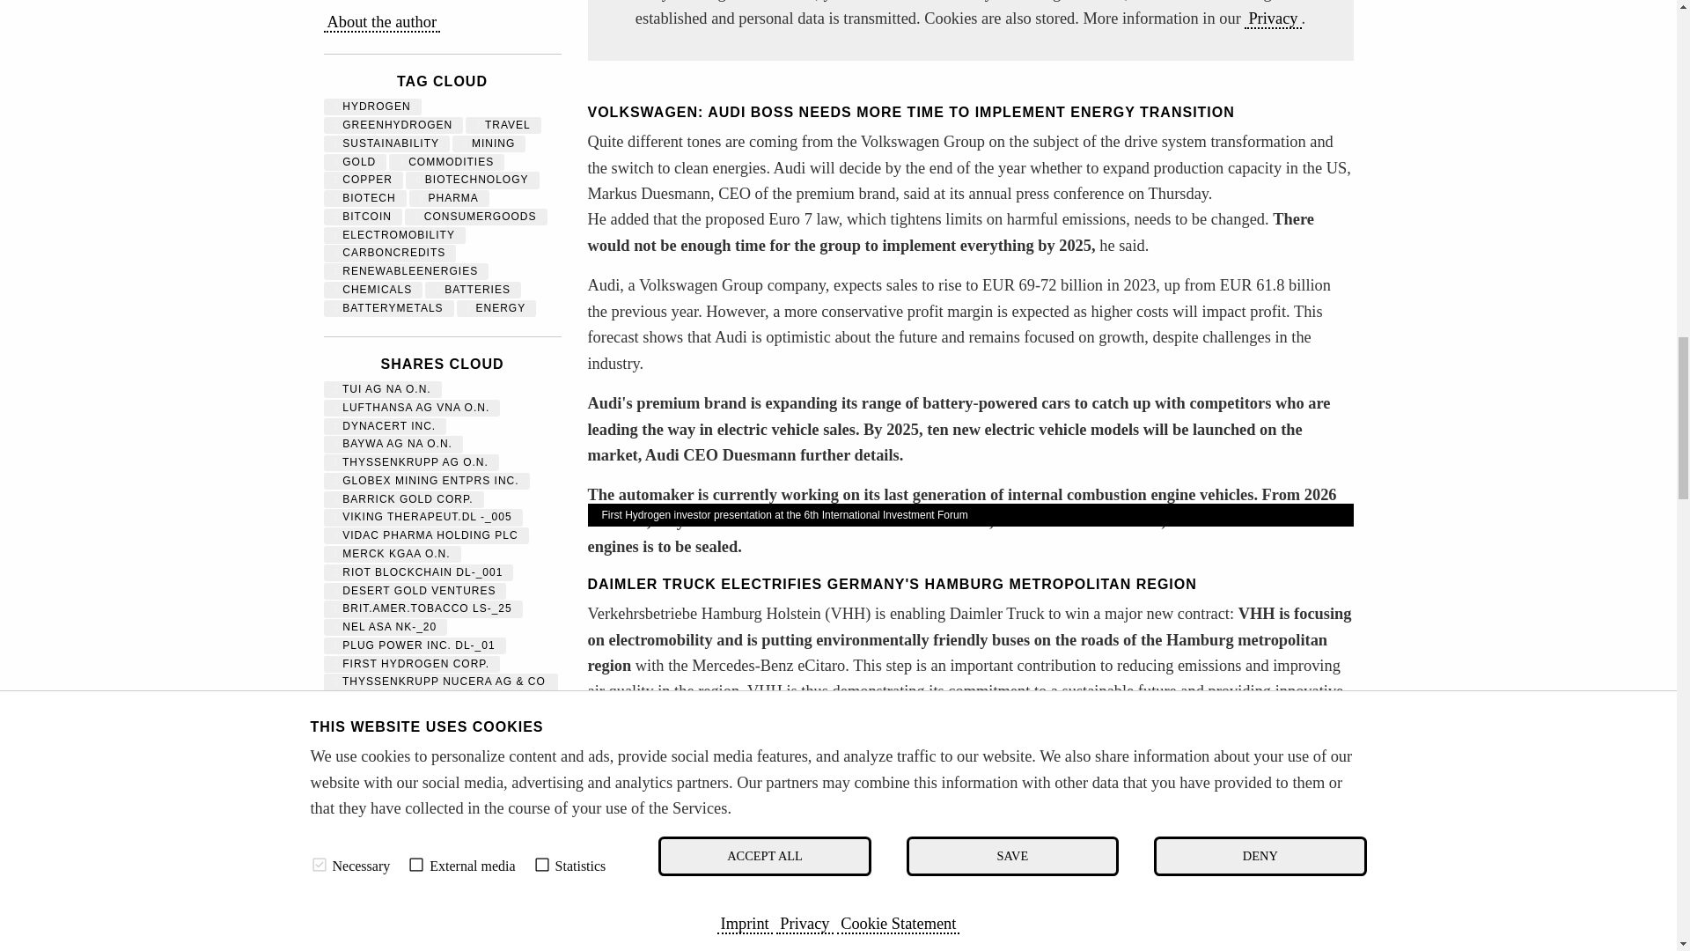  What do you see at coordinates (363, 216) in the screenshot?
I see `BITCOIN` at bounding box center [363, 216].